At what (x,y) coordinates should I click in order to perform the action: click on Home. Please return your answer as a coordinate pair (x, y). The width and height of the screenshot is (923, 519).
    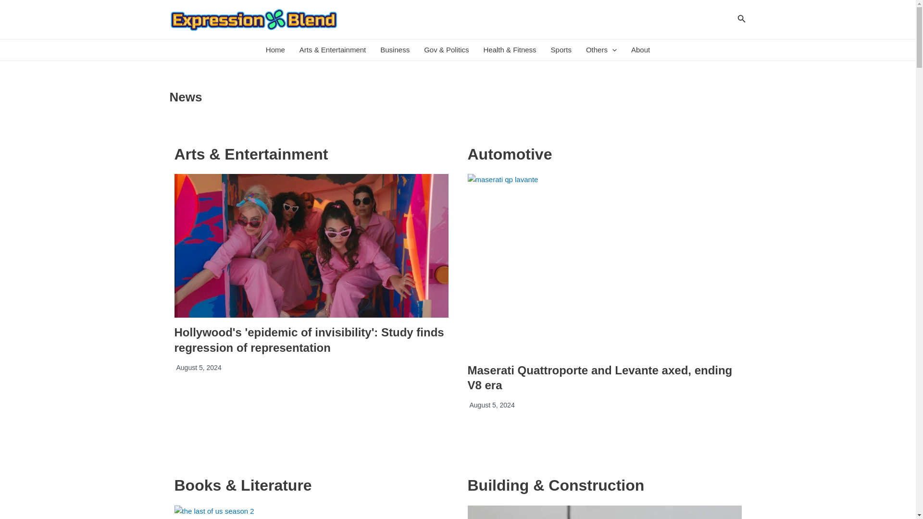
    Looking at the image, I should click on (275, 50).